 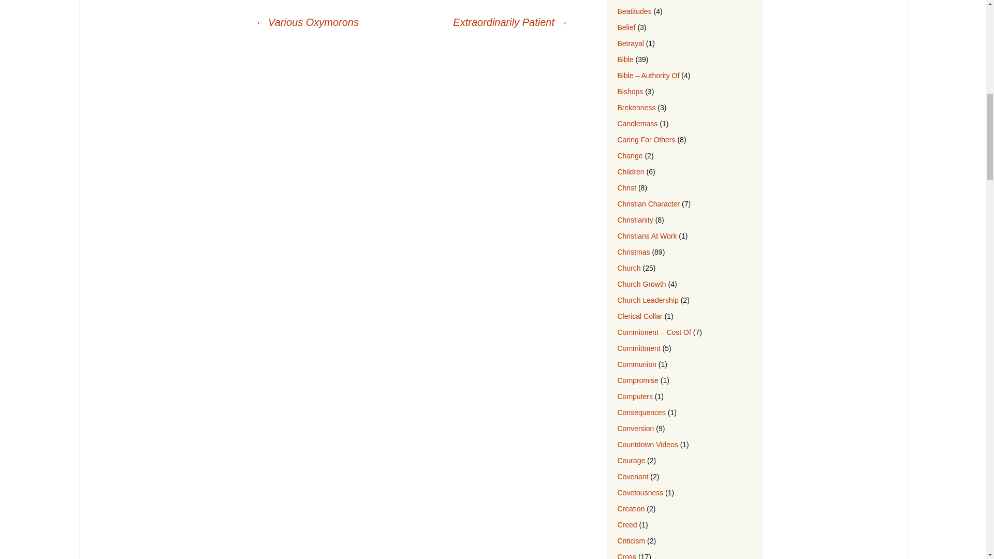 I want to click on Beatitudes, so click(x=634, y=11).